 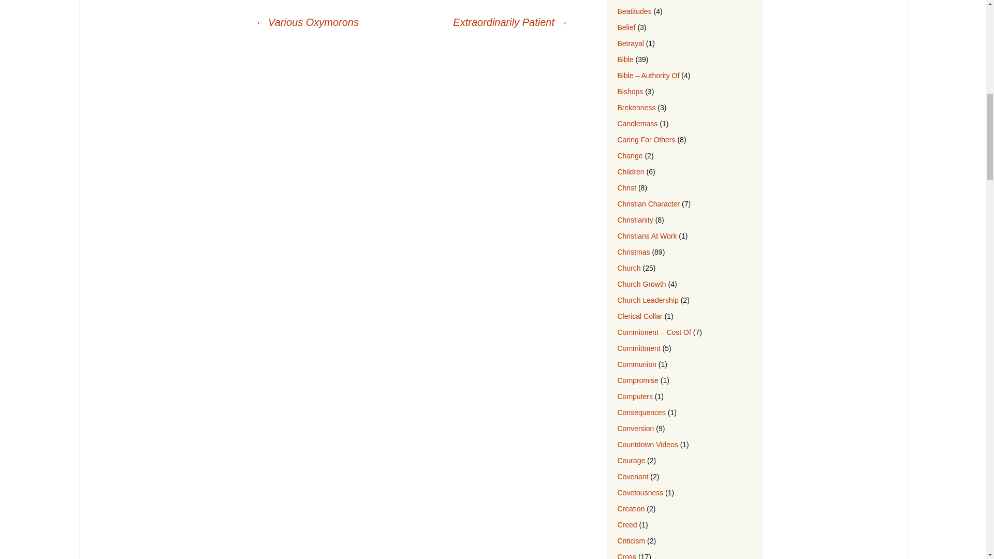 I want to click on Beatitudes, so click(x=634, y=11).